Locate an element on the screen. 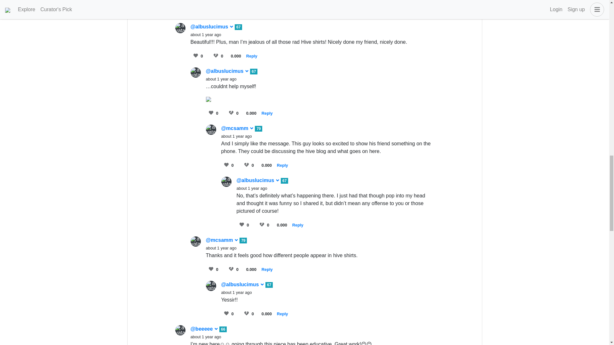  Reply is located at coordinates (267, 112).